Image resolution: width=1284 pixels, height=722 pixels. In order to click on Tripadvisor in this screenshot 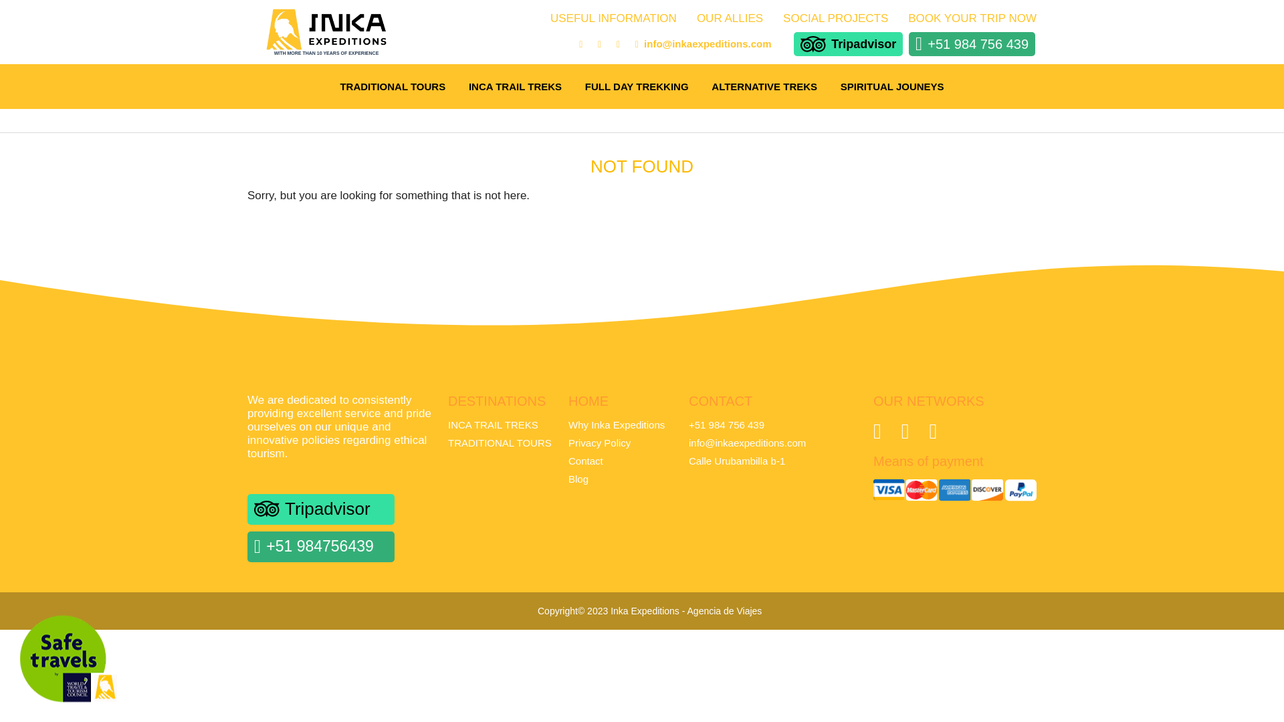, I will do `click(848, 44)`.